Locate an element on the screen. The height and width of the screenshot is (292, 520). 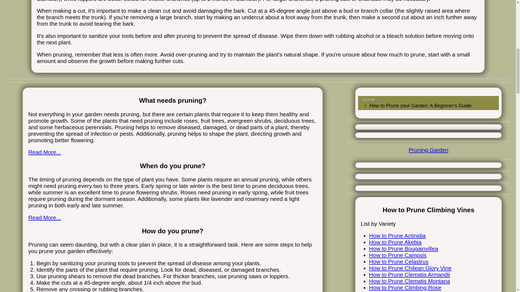
How to Prune Campsis is located at coordinates (398, 255).